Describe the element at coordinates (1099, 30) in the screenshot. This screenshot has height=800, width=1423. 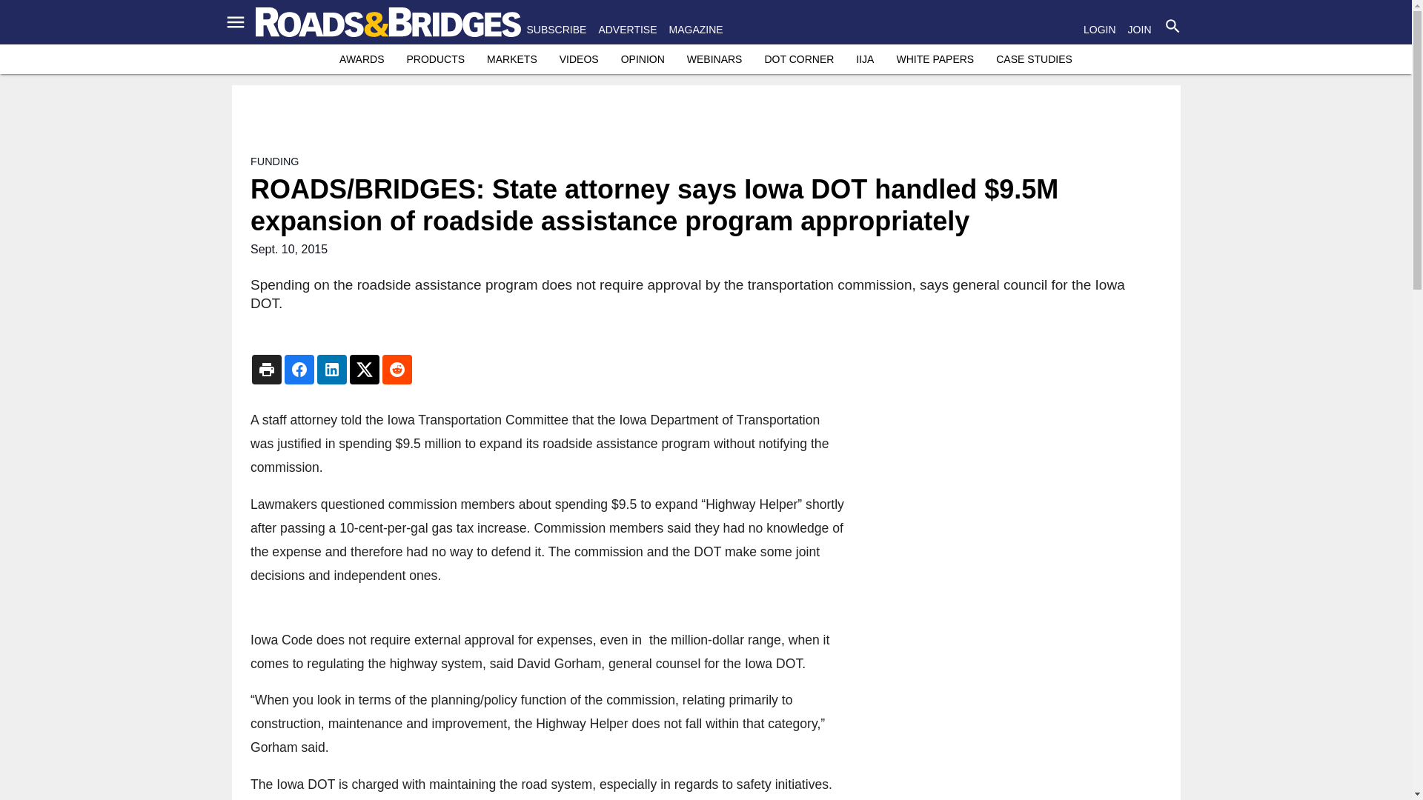
I see `LOGIN` at that location.